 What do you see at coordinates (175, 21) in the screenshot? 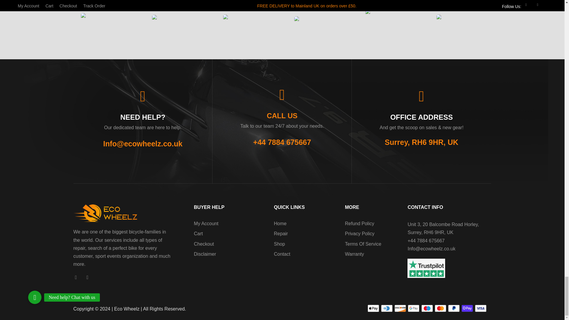
I see `Brand Name` at bounding box center [175, 21].